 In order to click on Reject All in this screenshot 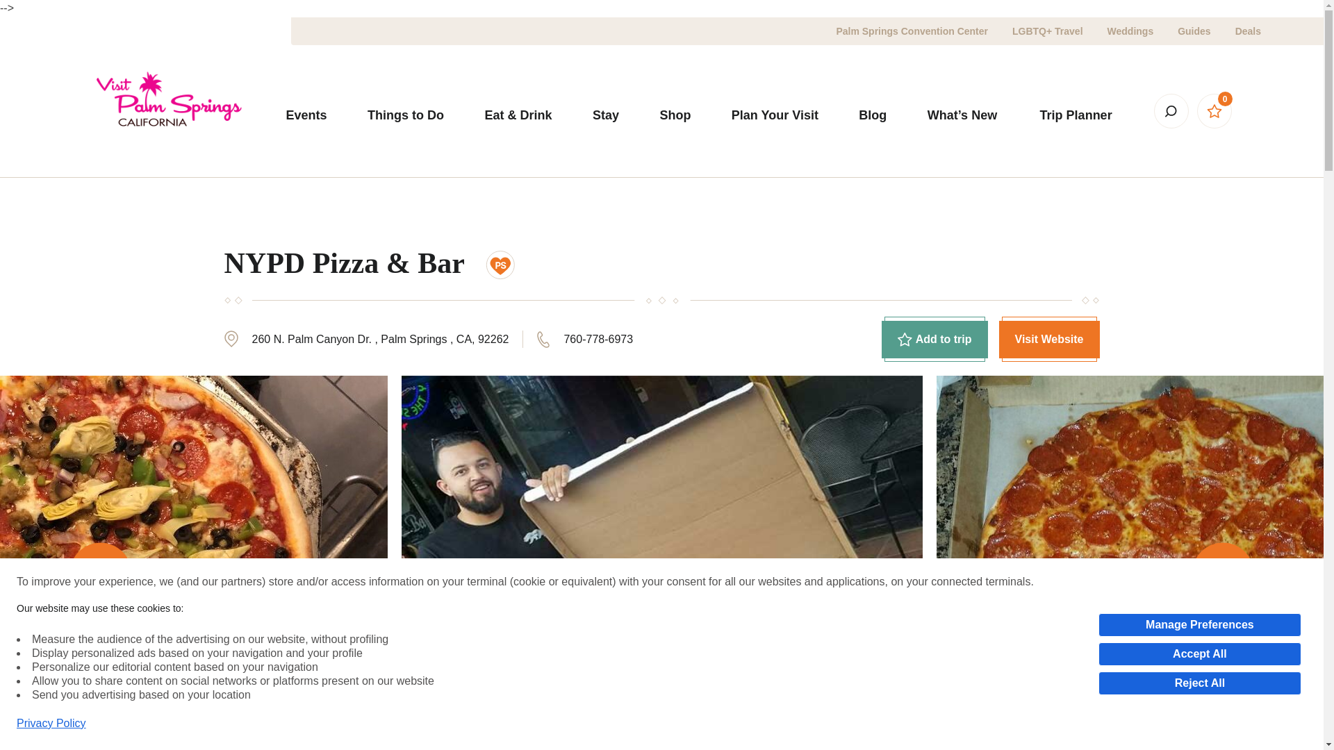, I will do `click(1199, 683)`.